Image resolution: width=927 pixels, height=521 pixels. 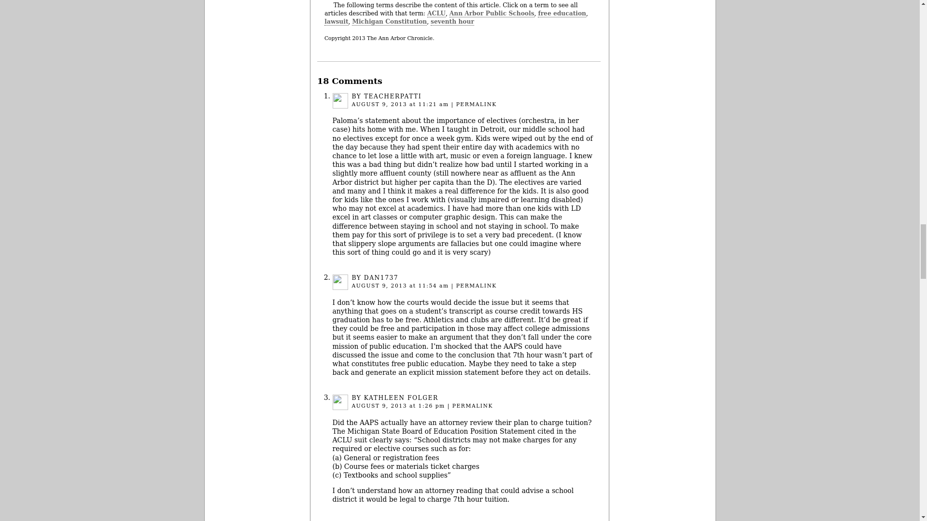 I want to click on TEACHERPATTI, so click(x=393, y=96).